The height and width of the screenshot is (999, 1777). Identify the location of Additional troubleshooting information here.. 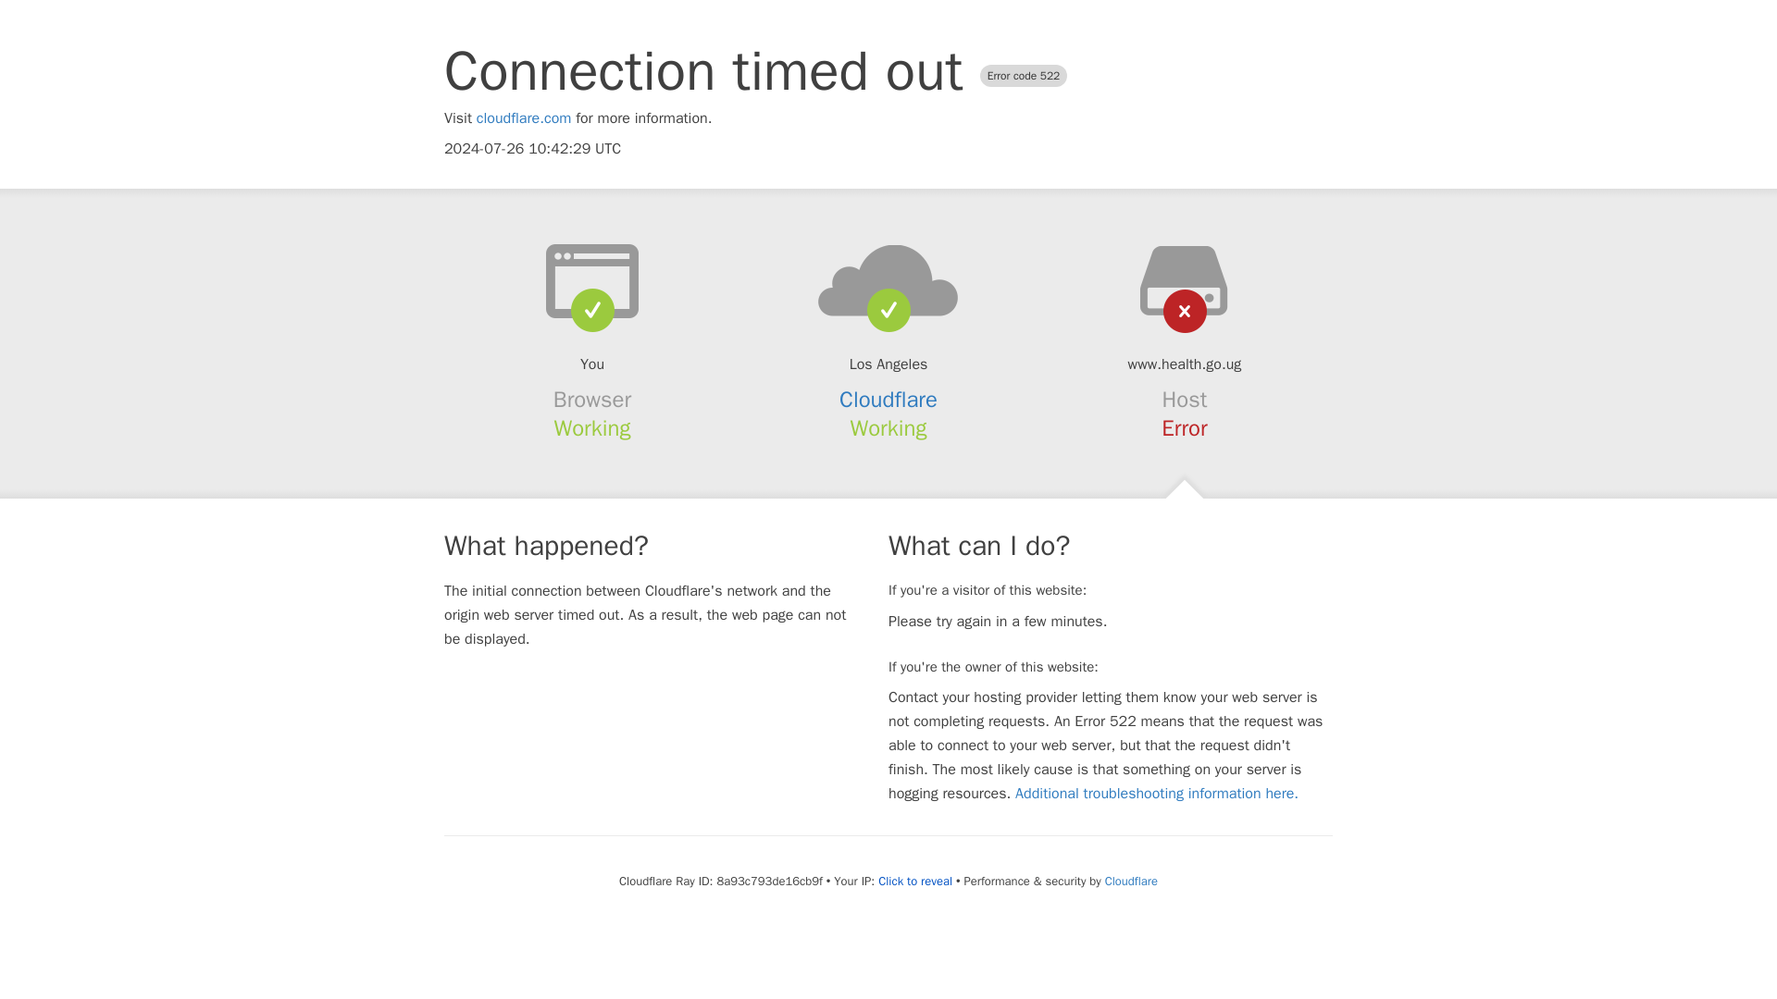
(1157, 794).